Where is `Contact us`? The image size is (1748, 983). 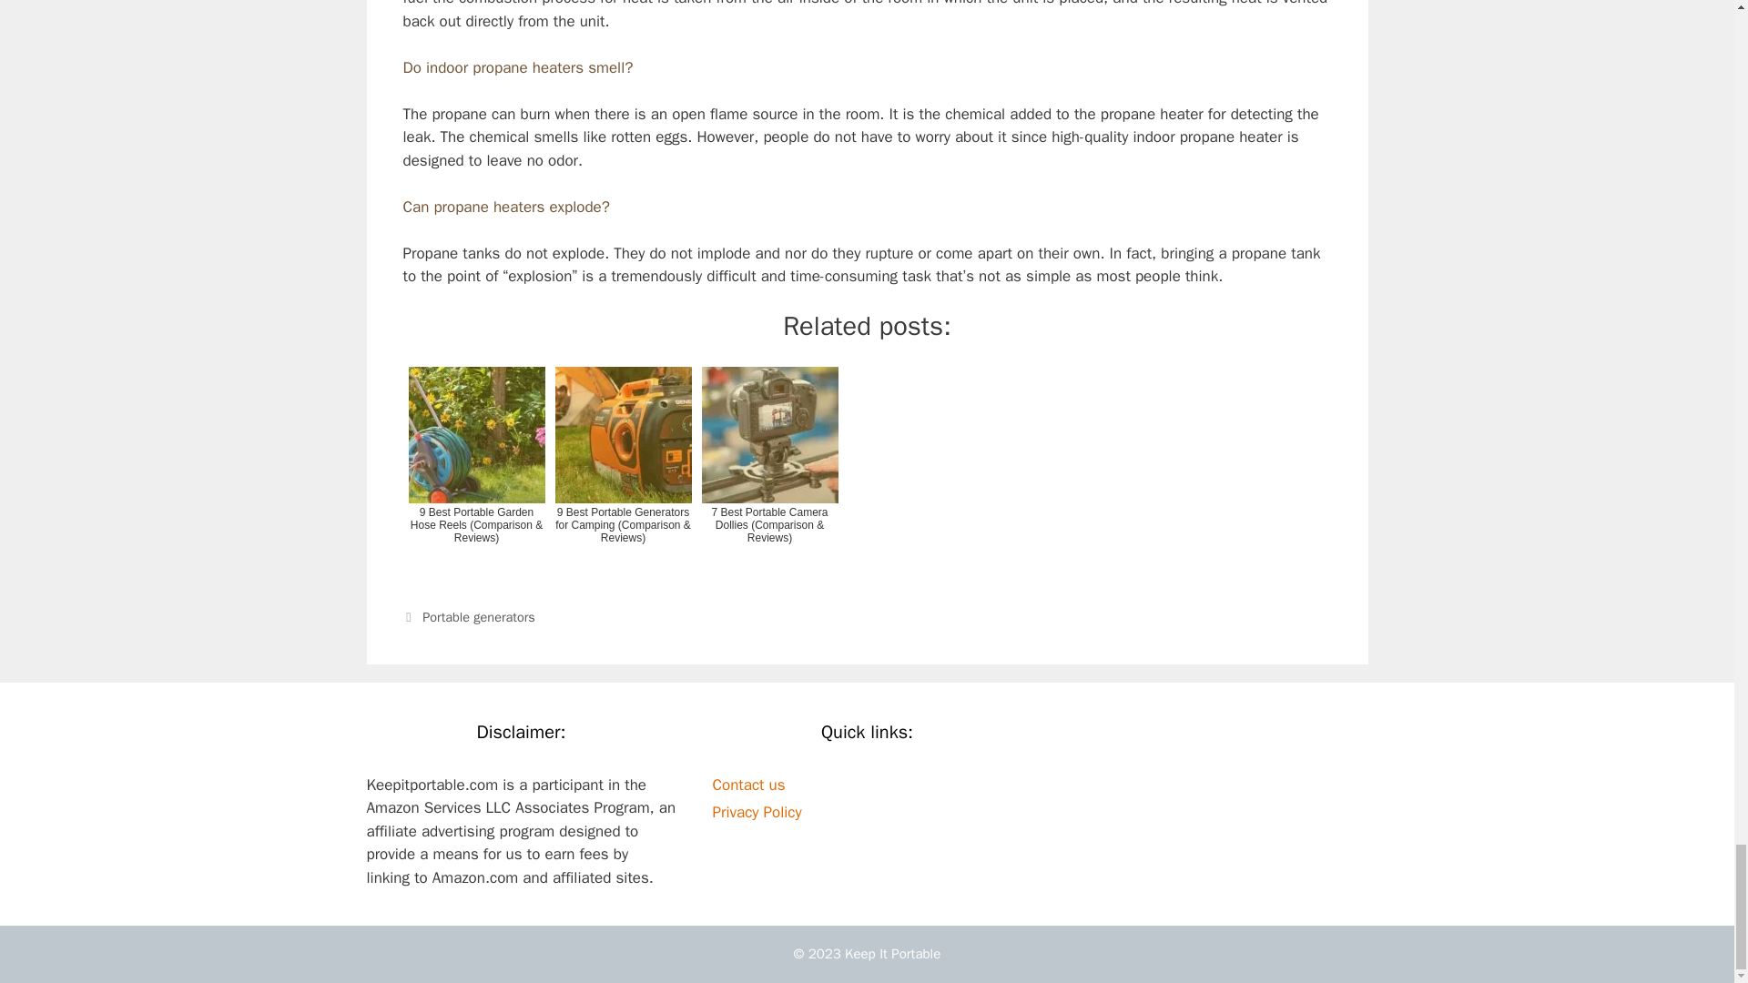 Contact us is located at coordinates (748, 785).